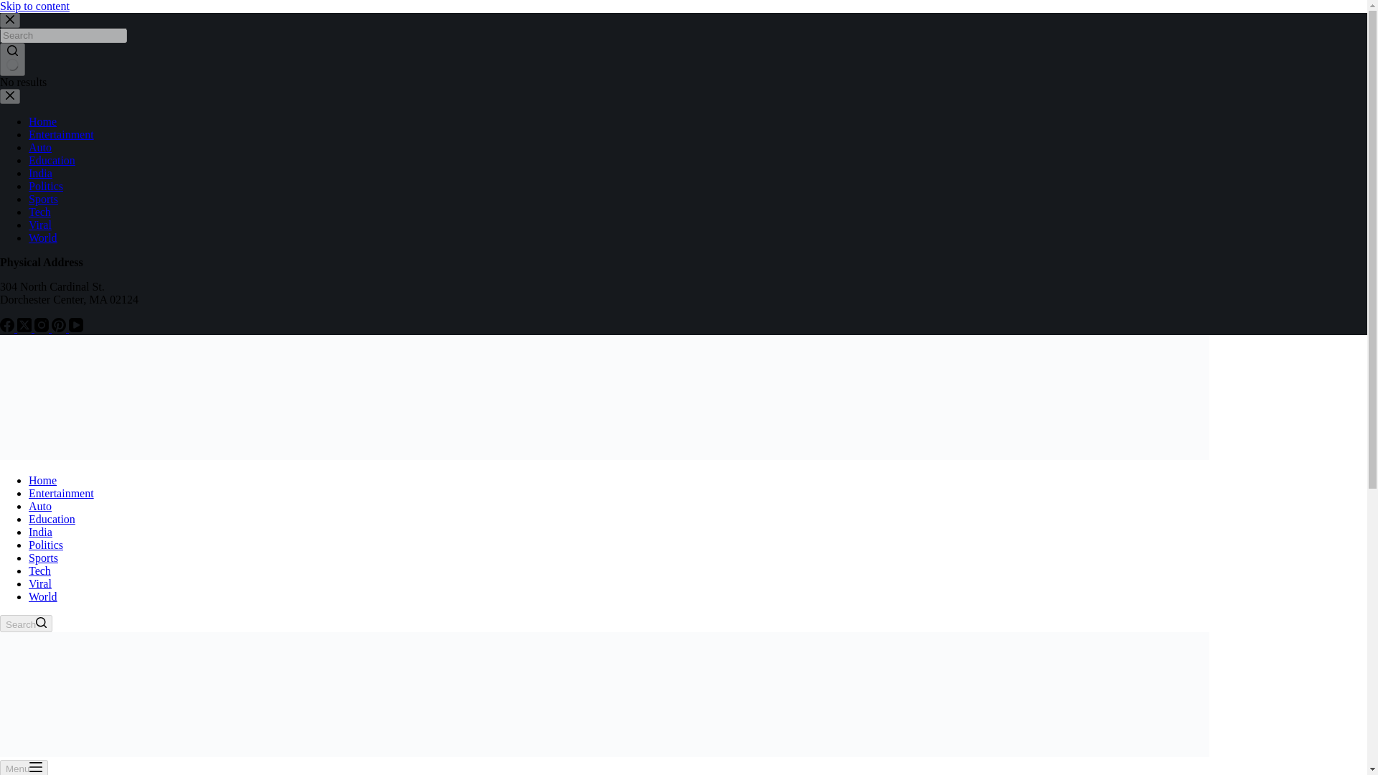 The image size is (1378, 775). I want to click on Tech, so click(40, 212).